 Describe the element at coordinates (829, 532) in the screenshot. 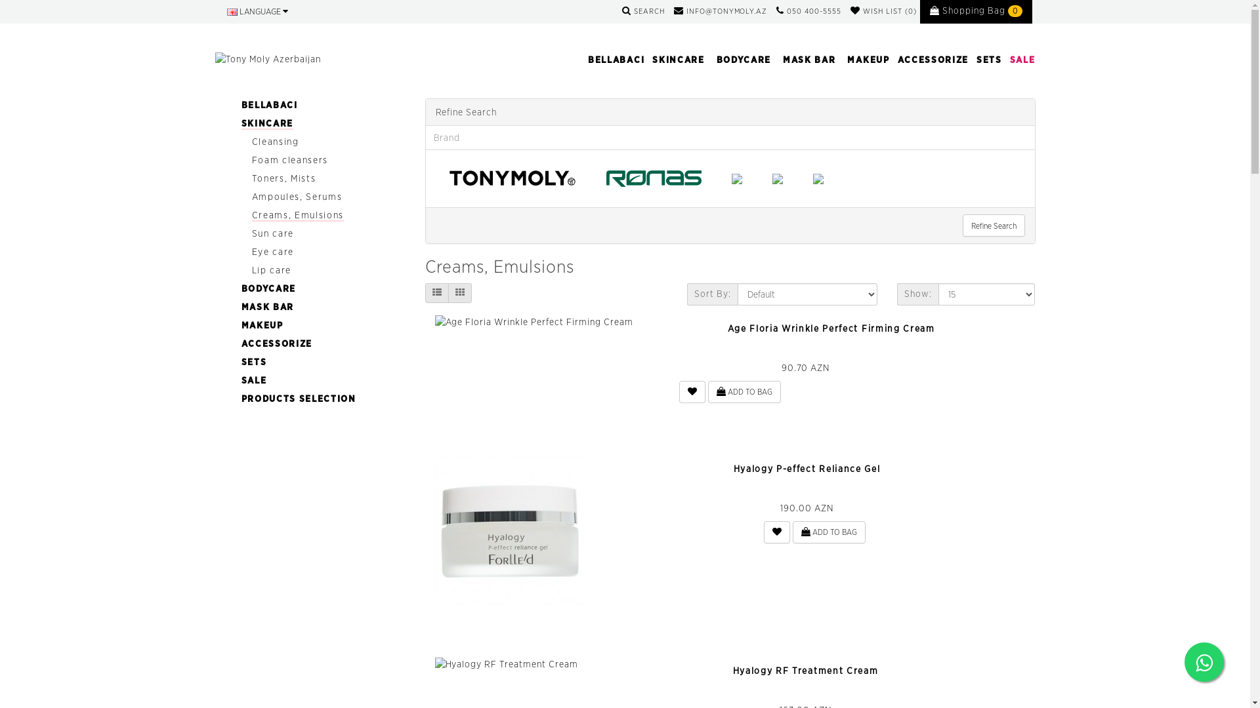

I see `ADD TO BAG` at that location.